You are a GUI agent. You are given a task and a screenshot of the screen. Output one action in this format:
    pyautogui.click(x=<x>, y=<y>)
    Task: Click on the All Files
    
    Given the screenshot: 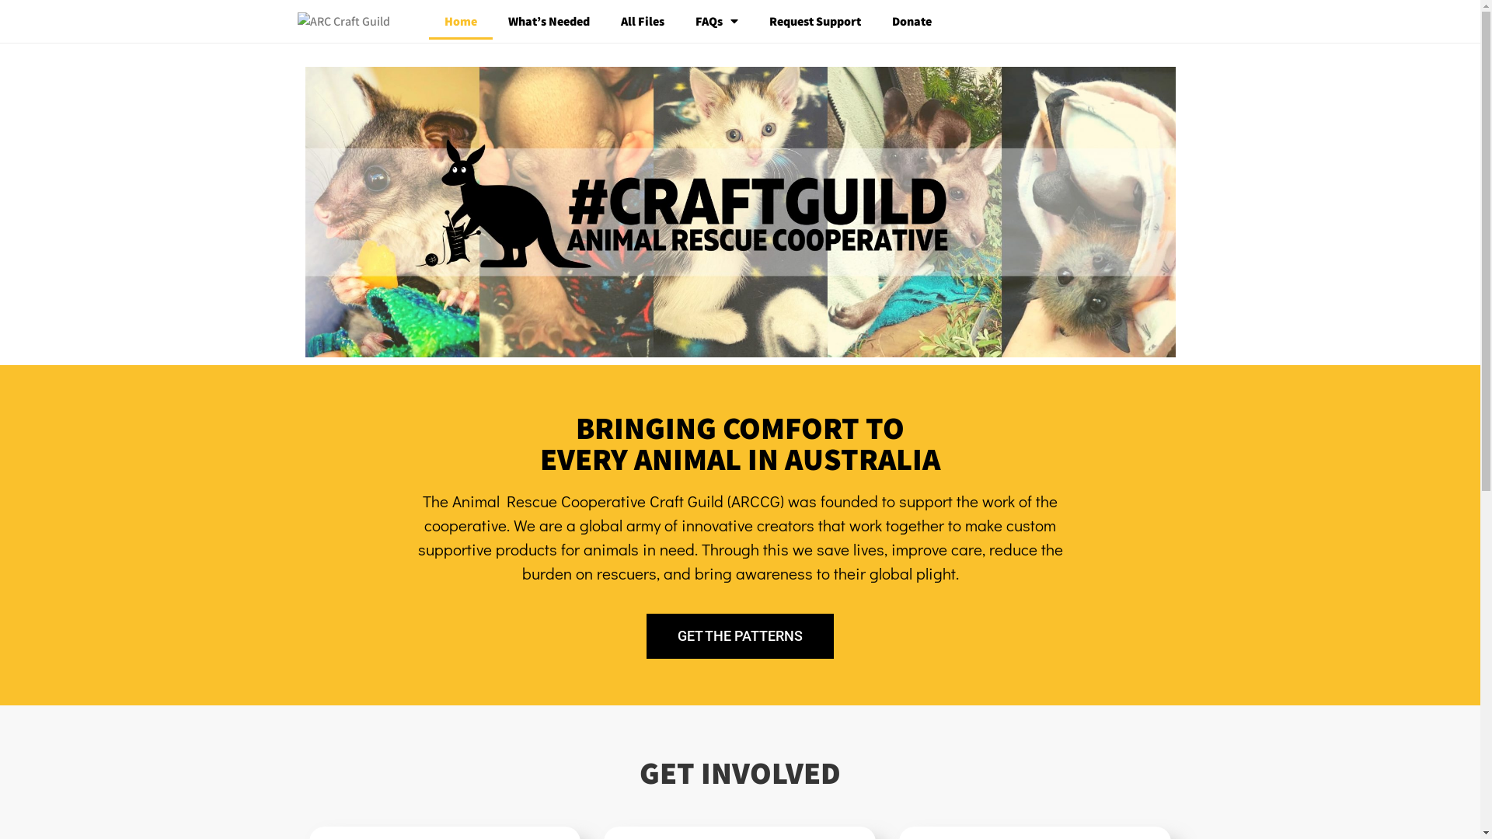 What is the action you would take?
    pyautogui.click(x=642, y=21)
    